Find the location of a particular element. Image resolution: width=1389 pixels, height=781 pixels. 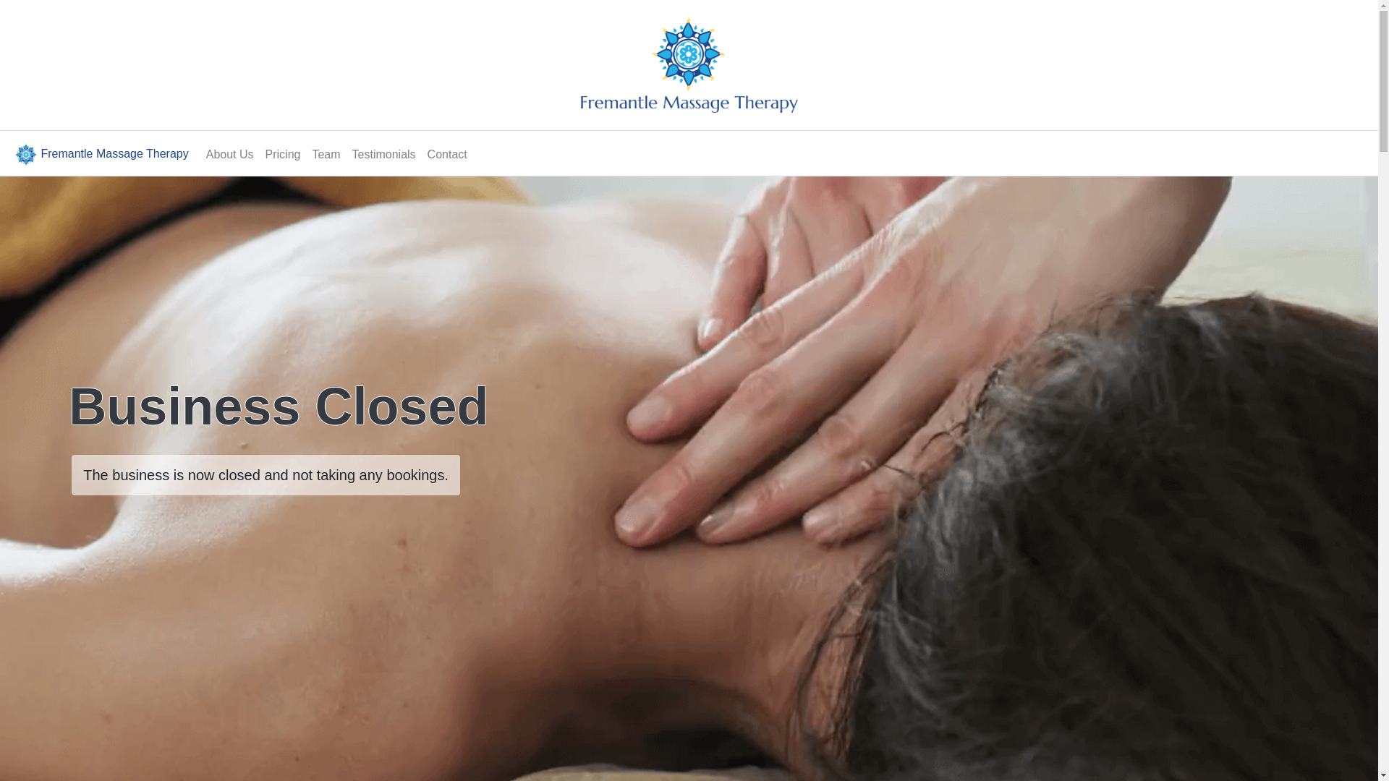

About Us is located at coordinates (230, 155).